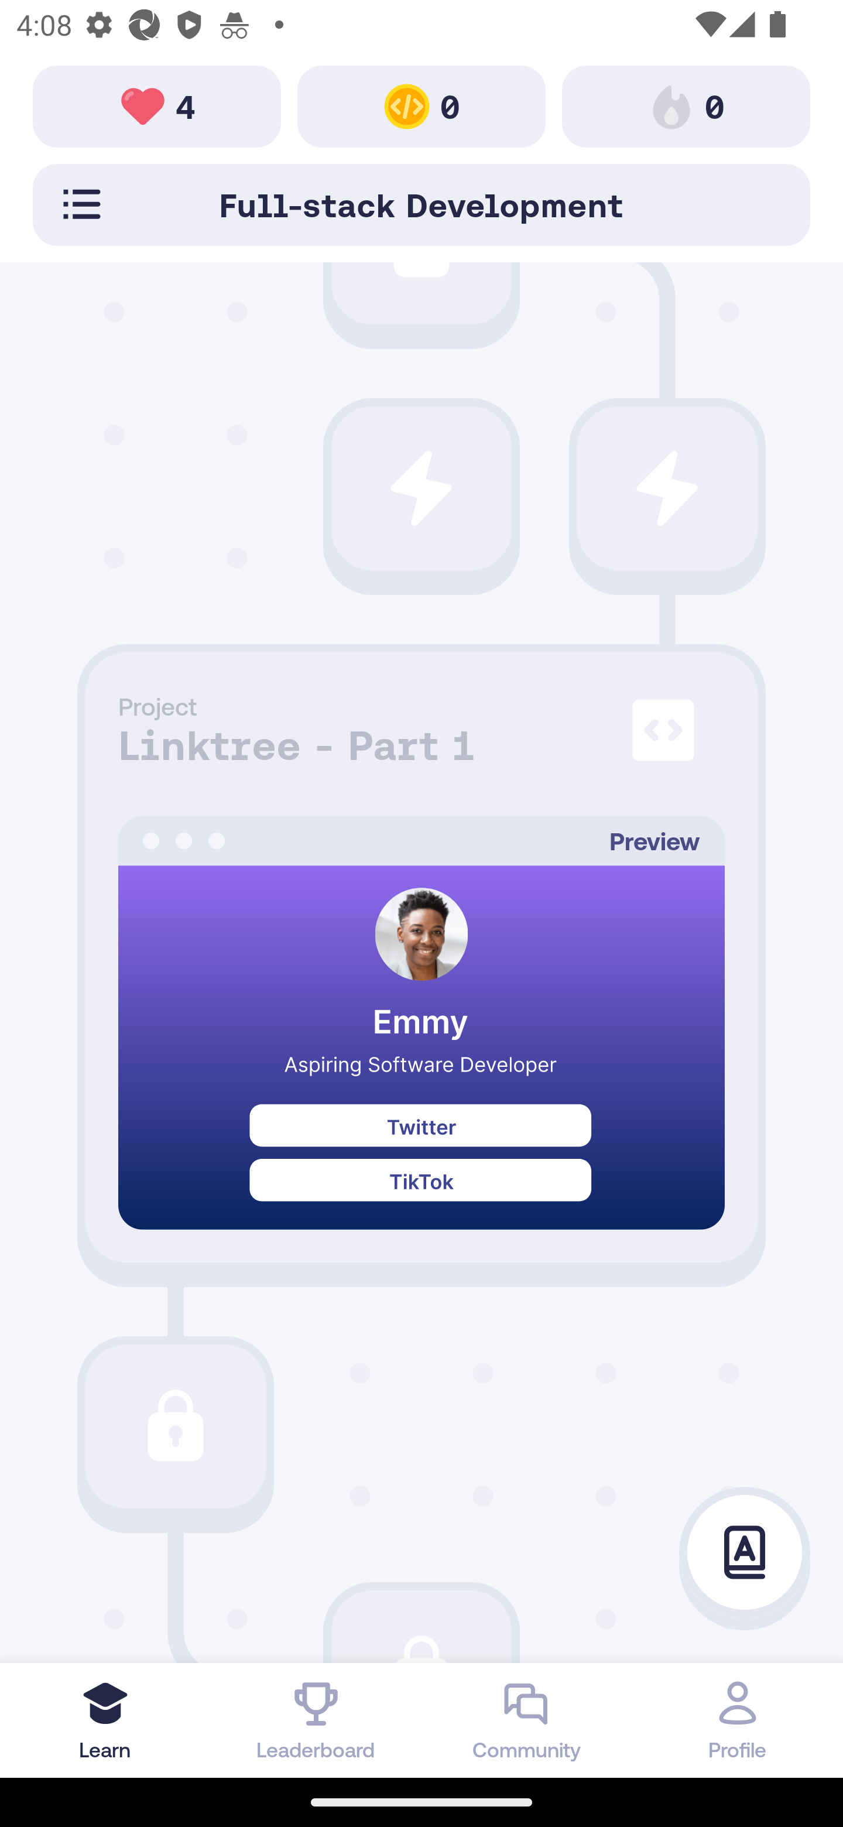 The height and width of the screenshot is (1827, 843). What do you see at coordinates (686, 105) in the screenshot?
I see `Path Toolbar Image 0` at bounding box center [686, 105].